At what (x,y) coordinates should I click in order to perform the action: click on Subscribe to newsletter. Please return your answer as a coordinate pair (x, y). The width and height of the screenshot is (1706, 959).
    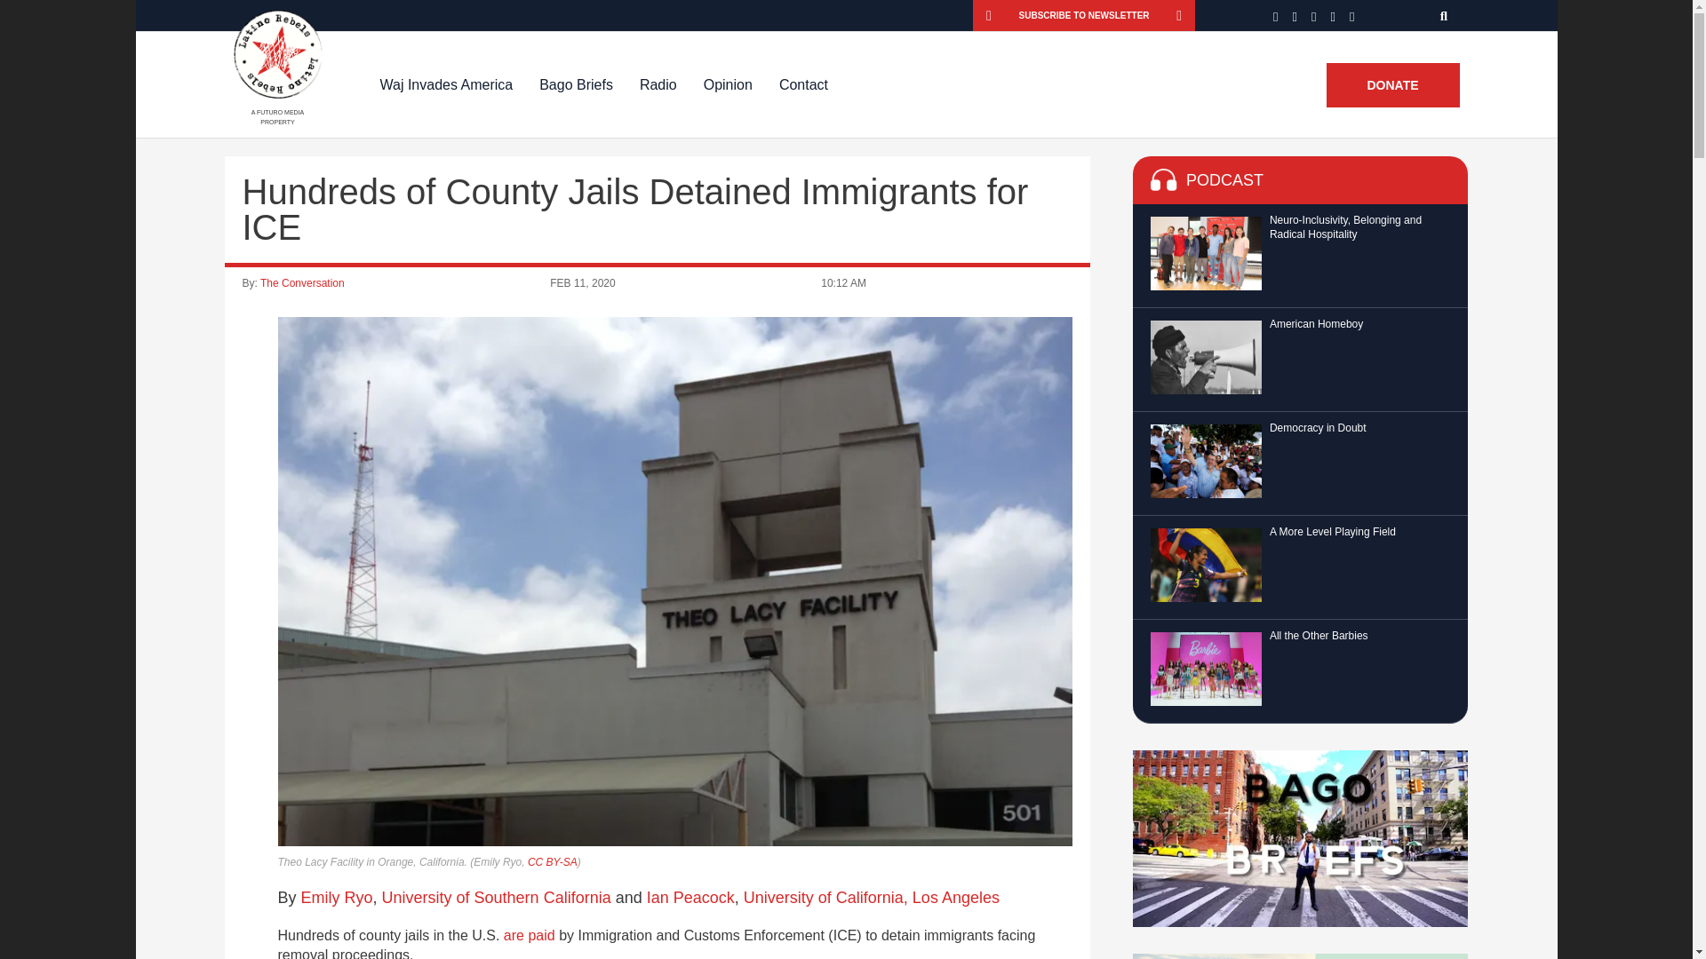
    Looking at the image, I should click on (1084, 15).